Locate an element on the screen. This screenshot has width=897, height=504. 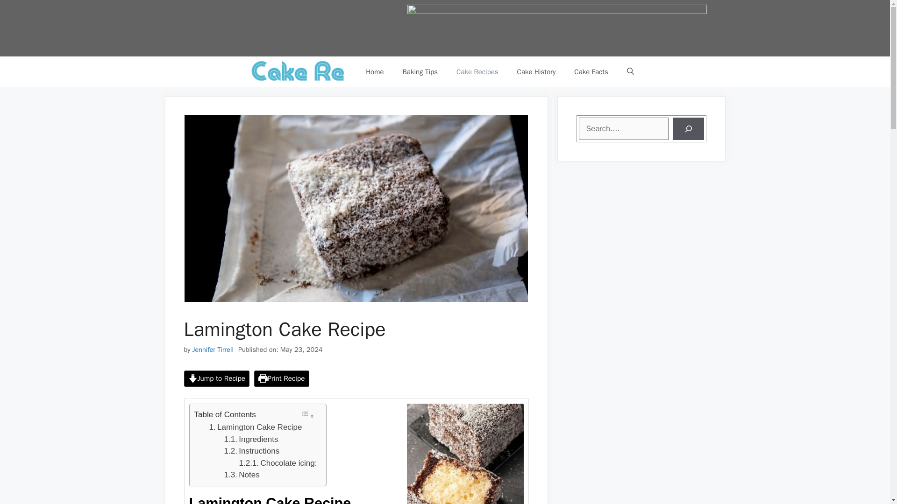
Jump to Recipe is located at coordinates (217, 378).